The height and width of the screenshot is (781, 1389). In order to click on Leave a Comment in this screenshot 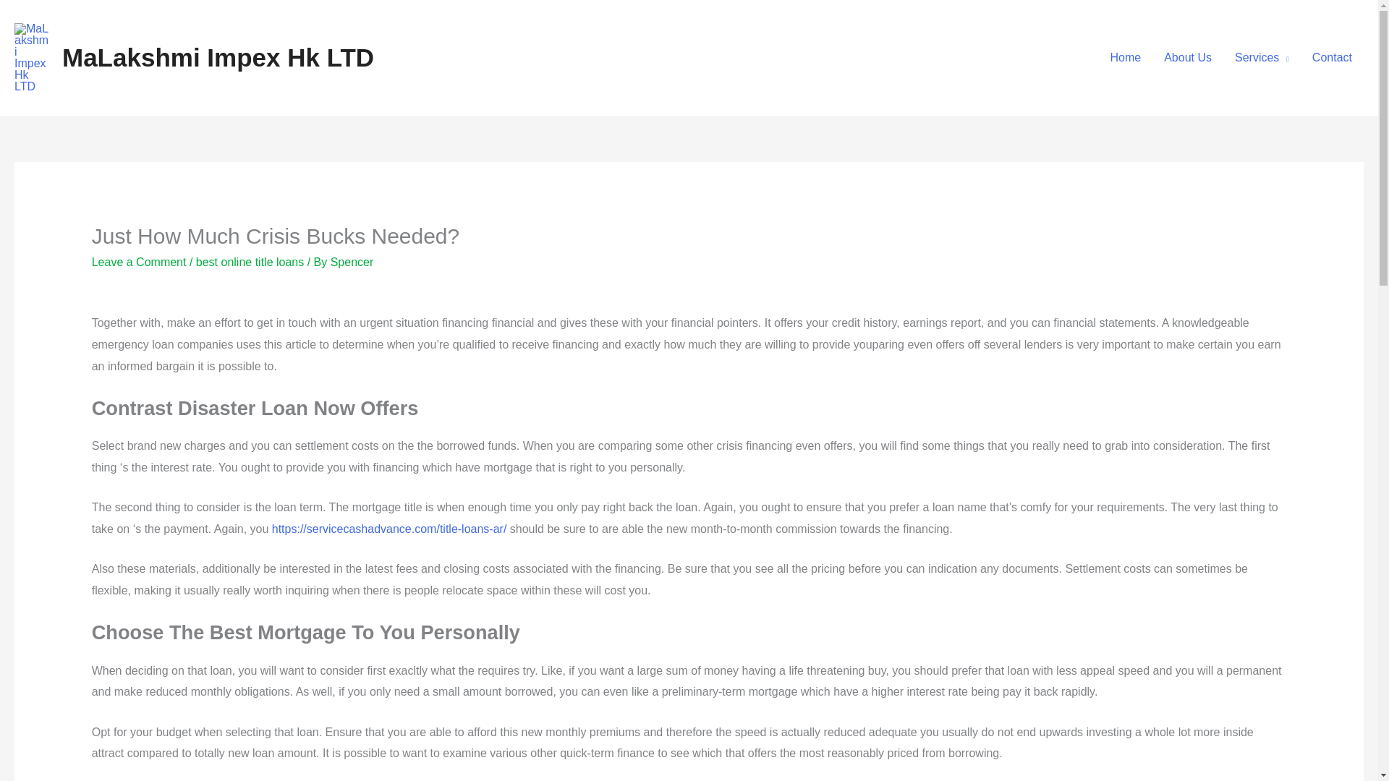, I will do `click(139, 262)`.